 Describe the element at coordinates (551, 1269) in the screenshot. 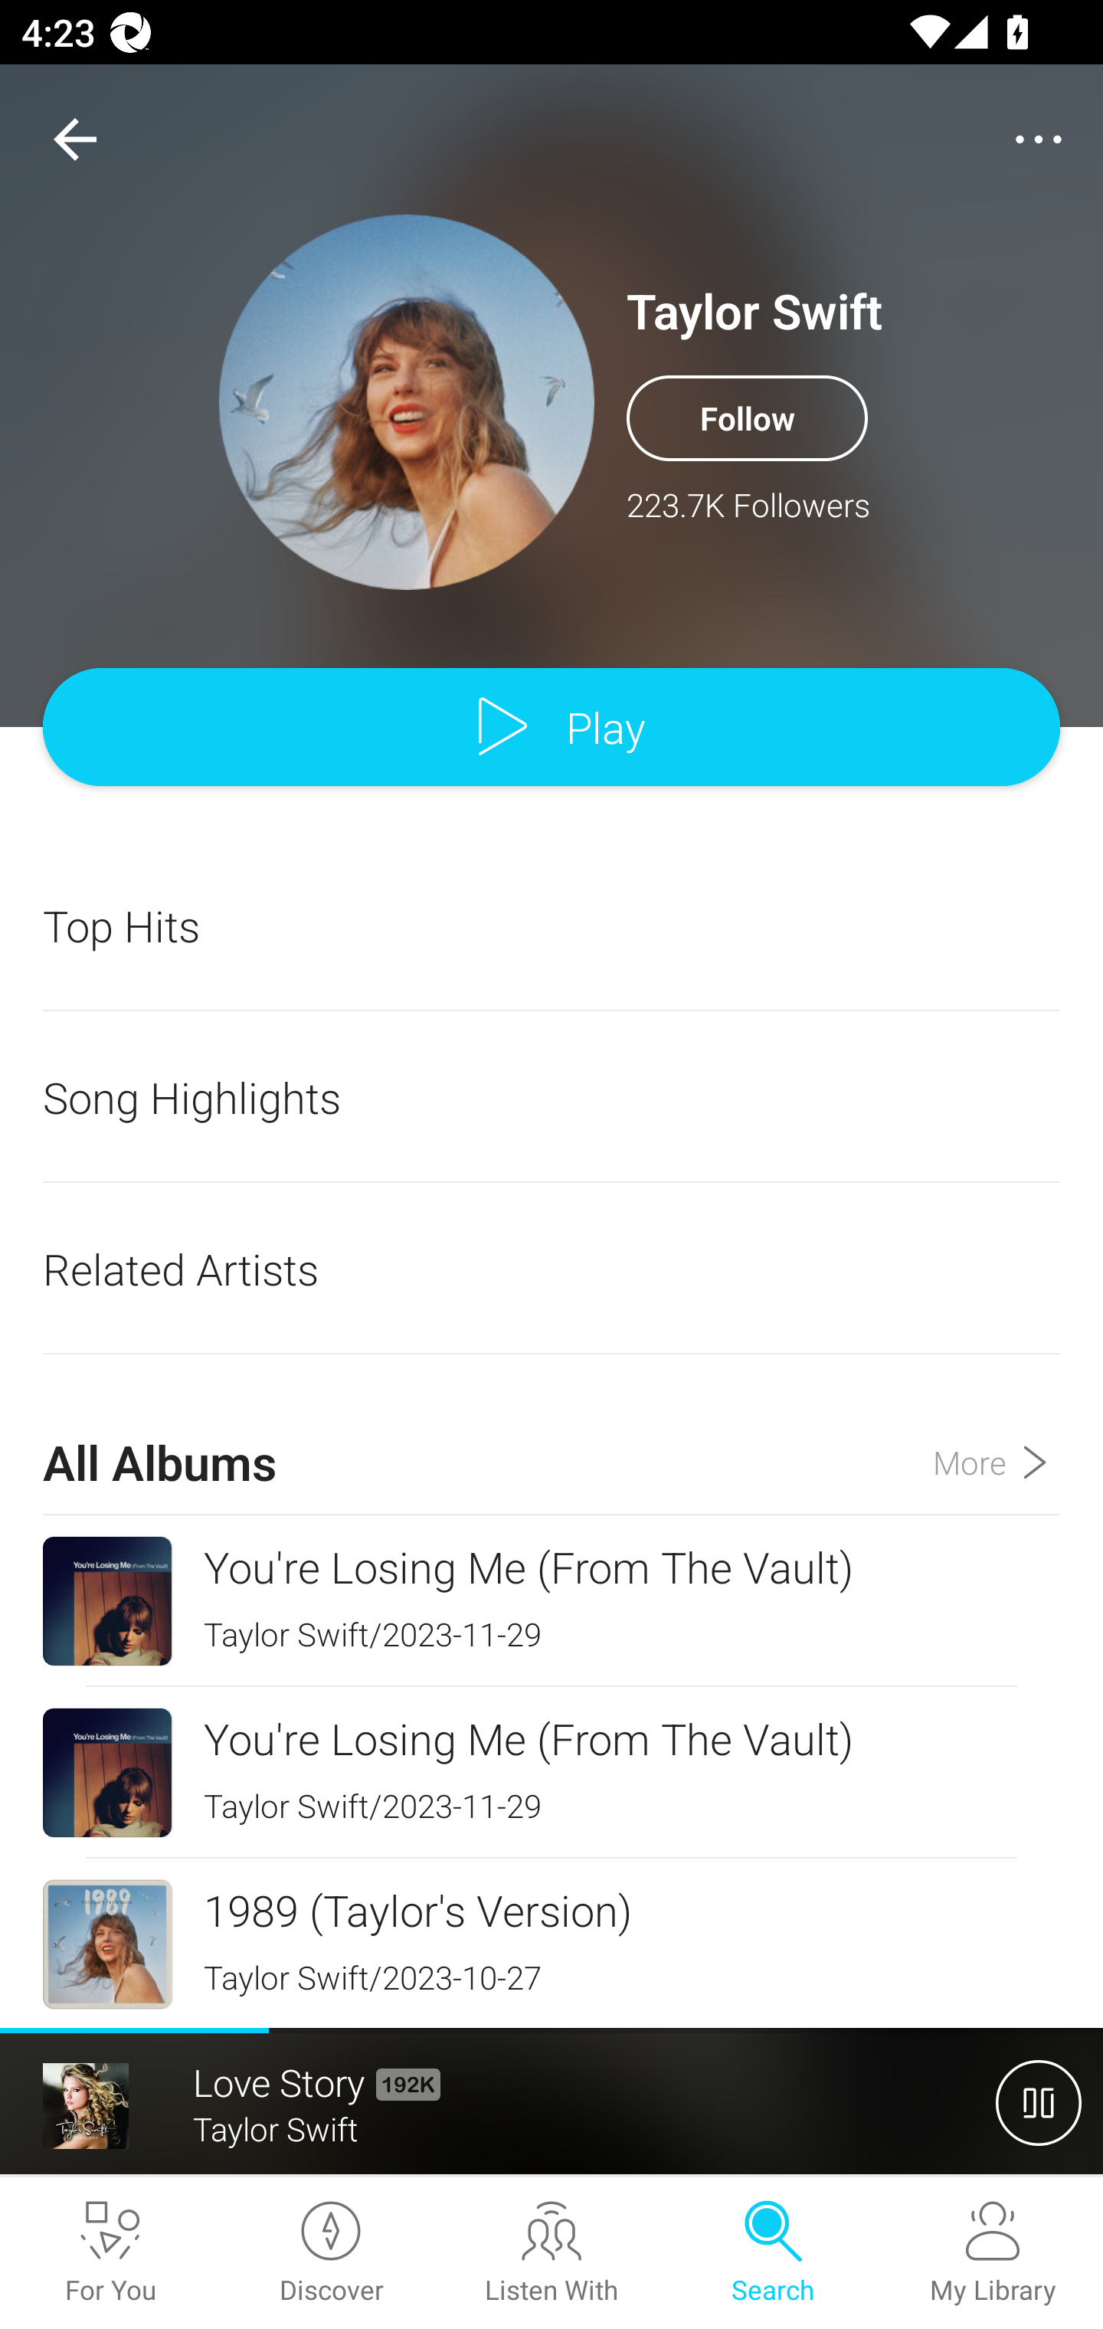

I see `Related Artists` at that location.